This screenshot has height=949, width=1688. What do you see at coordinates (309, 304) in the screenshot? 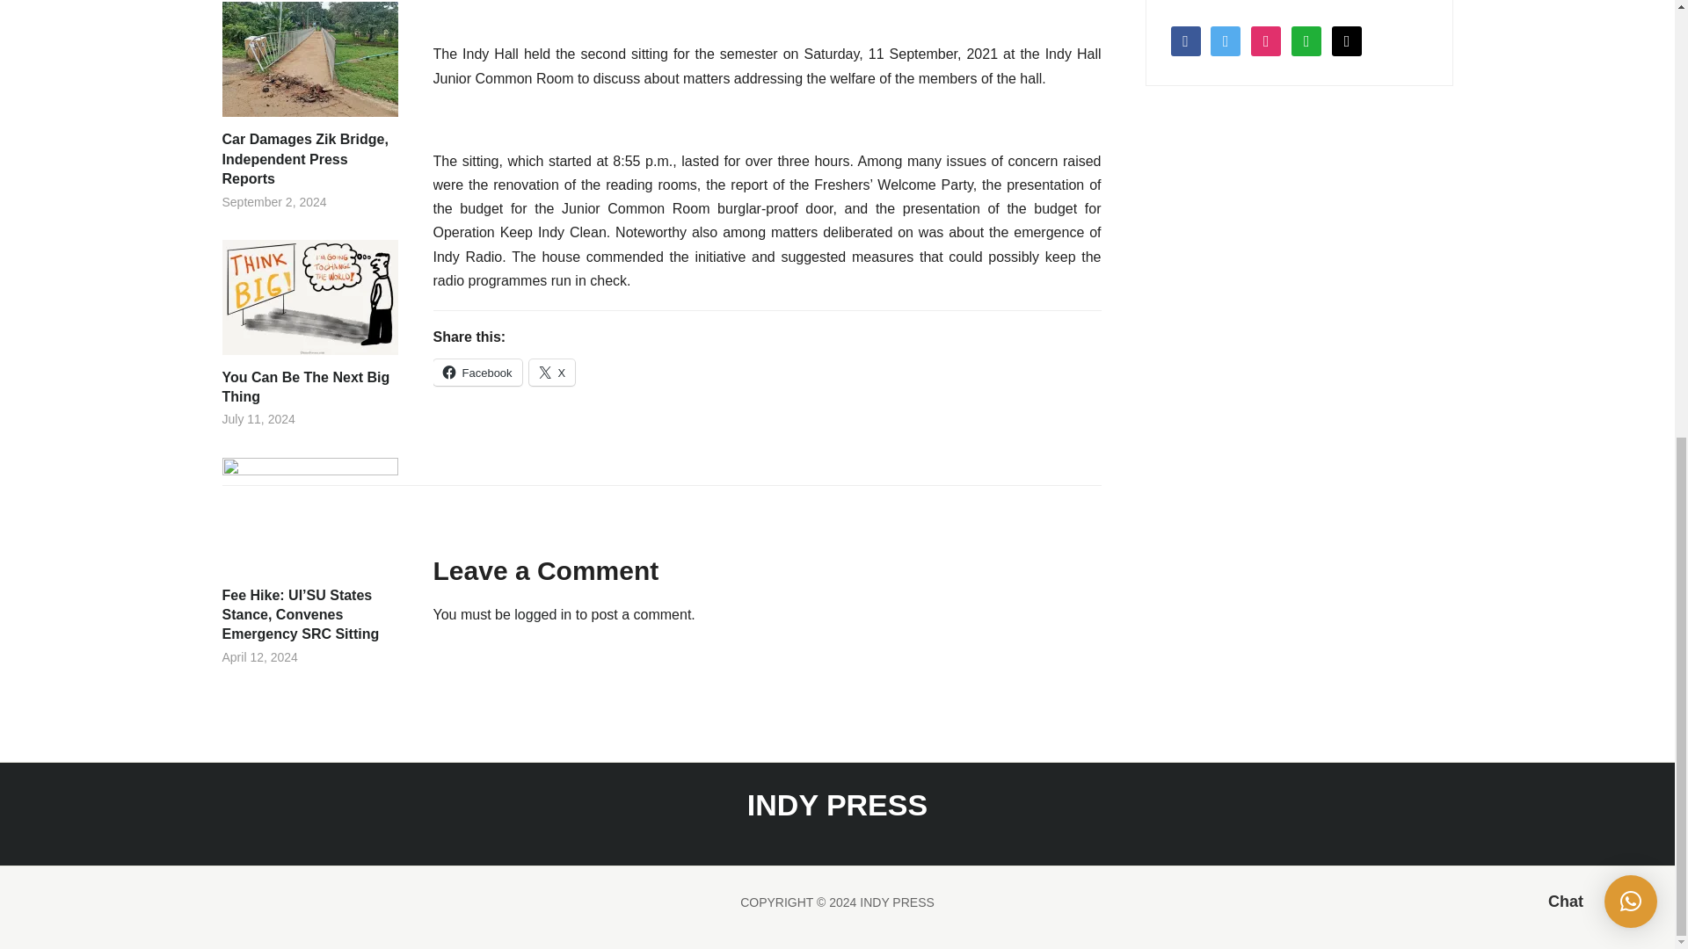
I see `Permalink to You Can Be The Next Big Thing` at bounding box center [309, 304].